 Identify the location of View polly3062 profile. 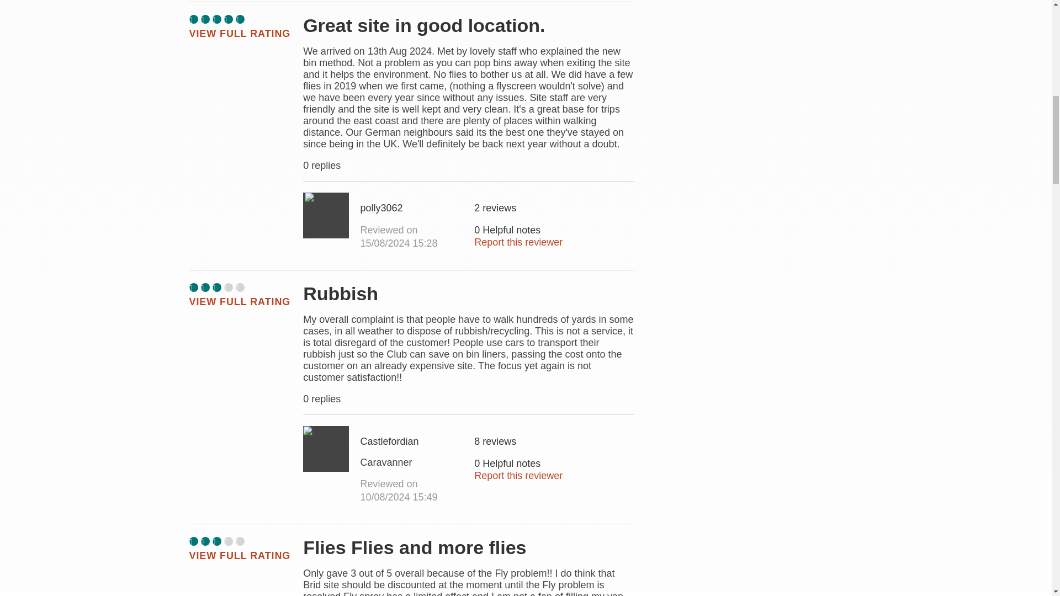
(326, 215).